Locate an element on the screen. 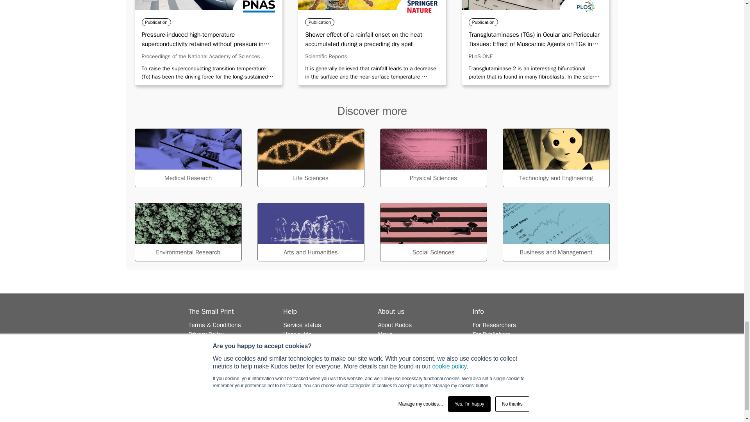  Proceedings of the National Academy of Sciences is located at coordinates (200, 56).